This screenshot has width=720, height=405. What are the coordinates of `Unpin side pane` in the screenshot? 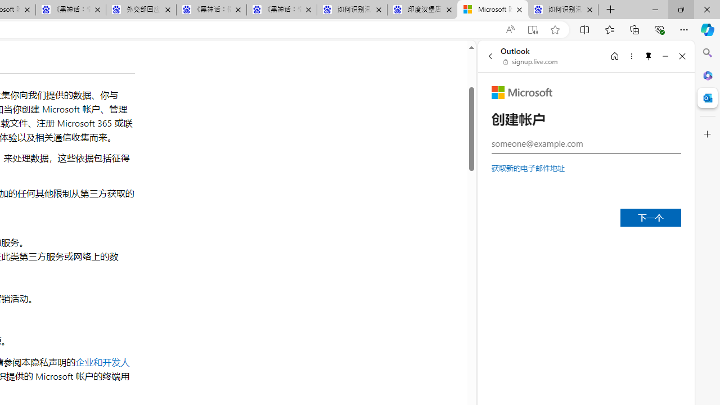 It's located at (649, 56).